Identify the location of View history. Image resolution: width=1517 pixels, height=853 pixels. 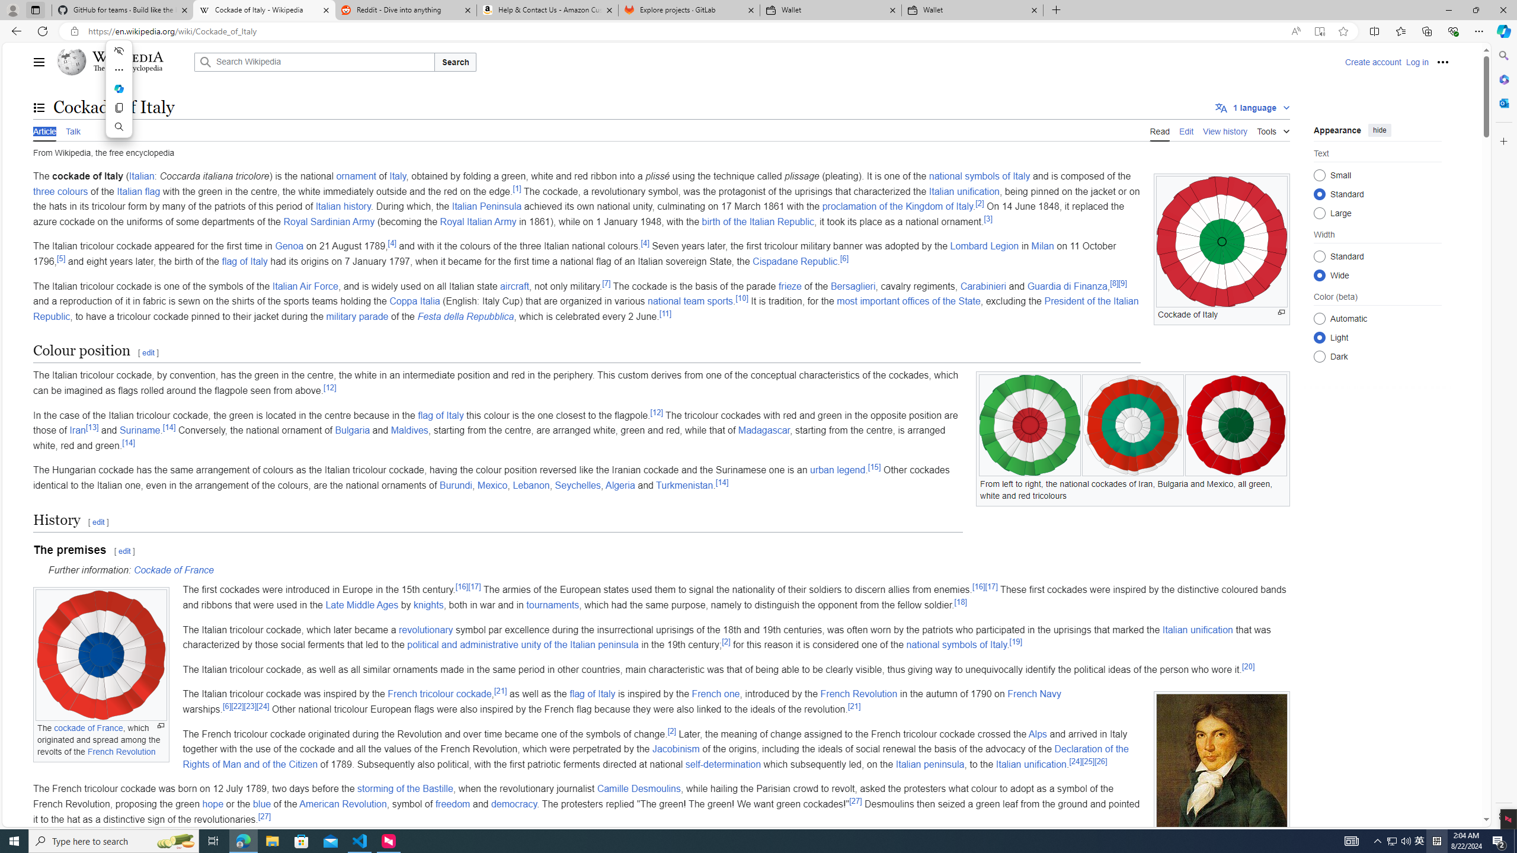
(1225, 130).